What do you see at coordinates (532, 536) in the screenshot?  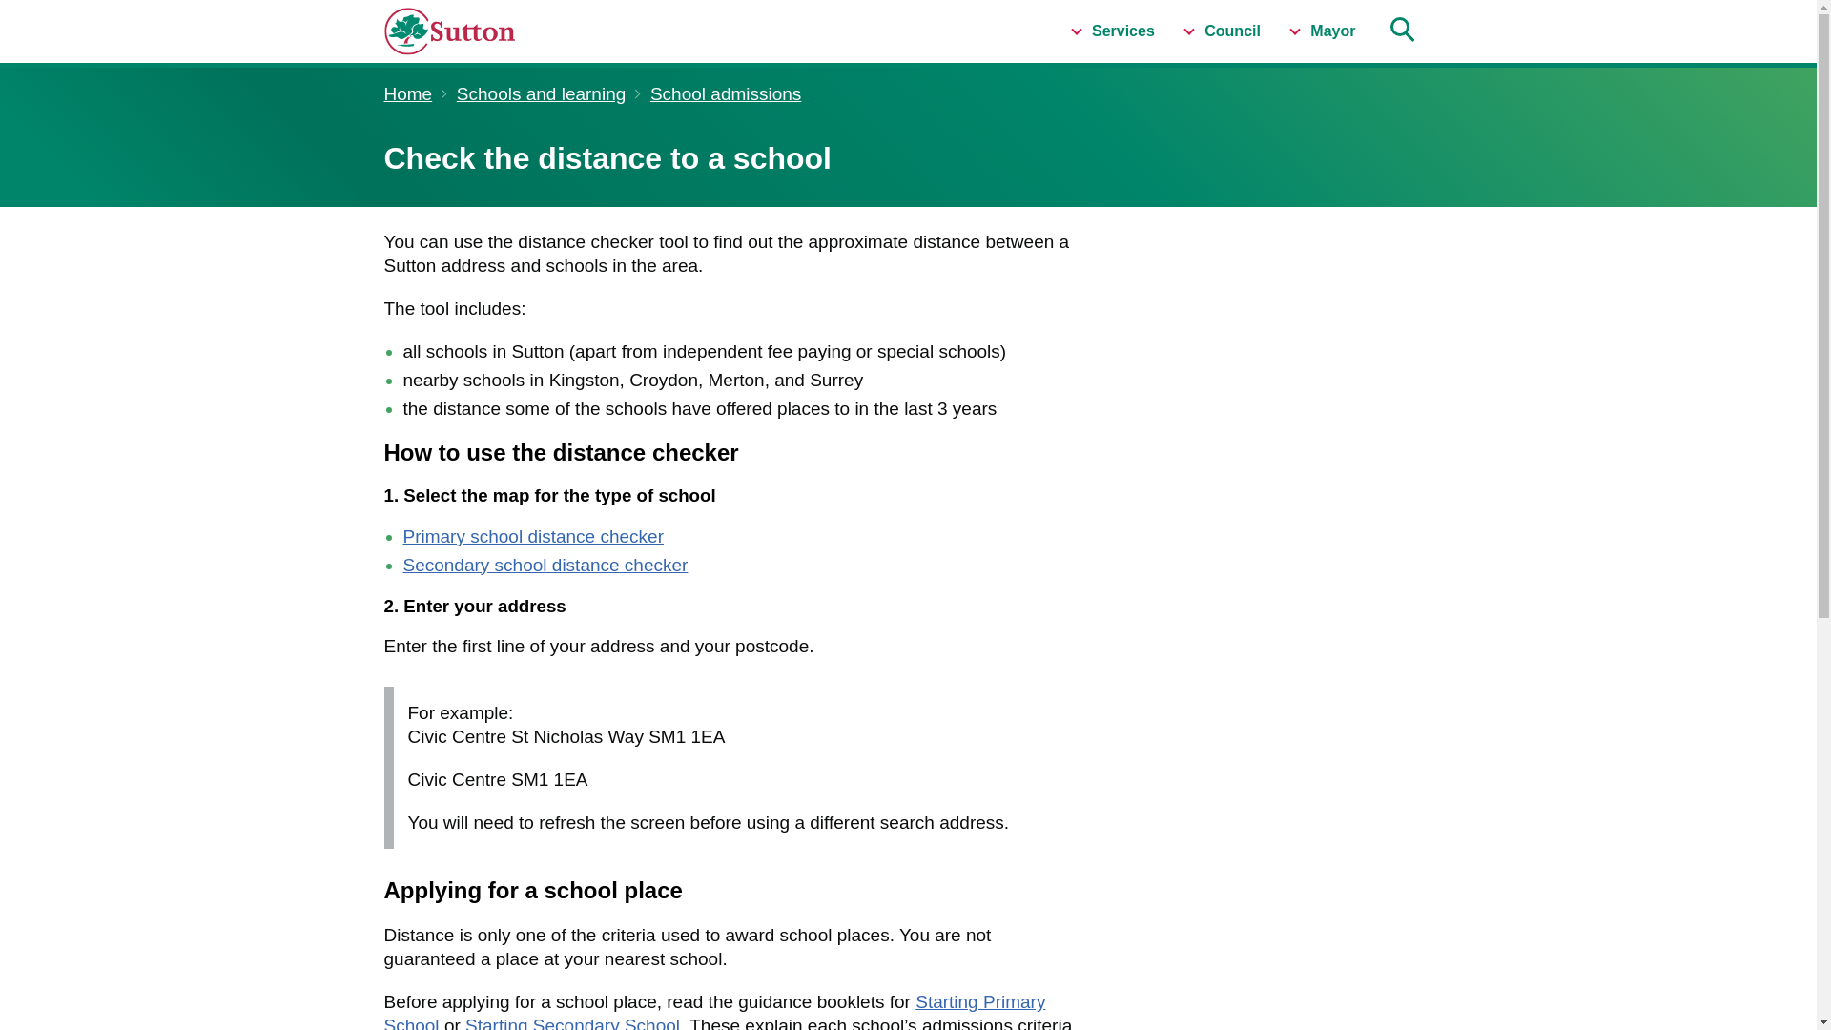 I see `Primary school distance checker` at bounding box center [532, 536].